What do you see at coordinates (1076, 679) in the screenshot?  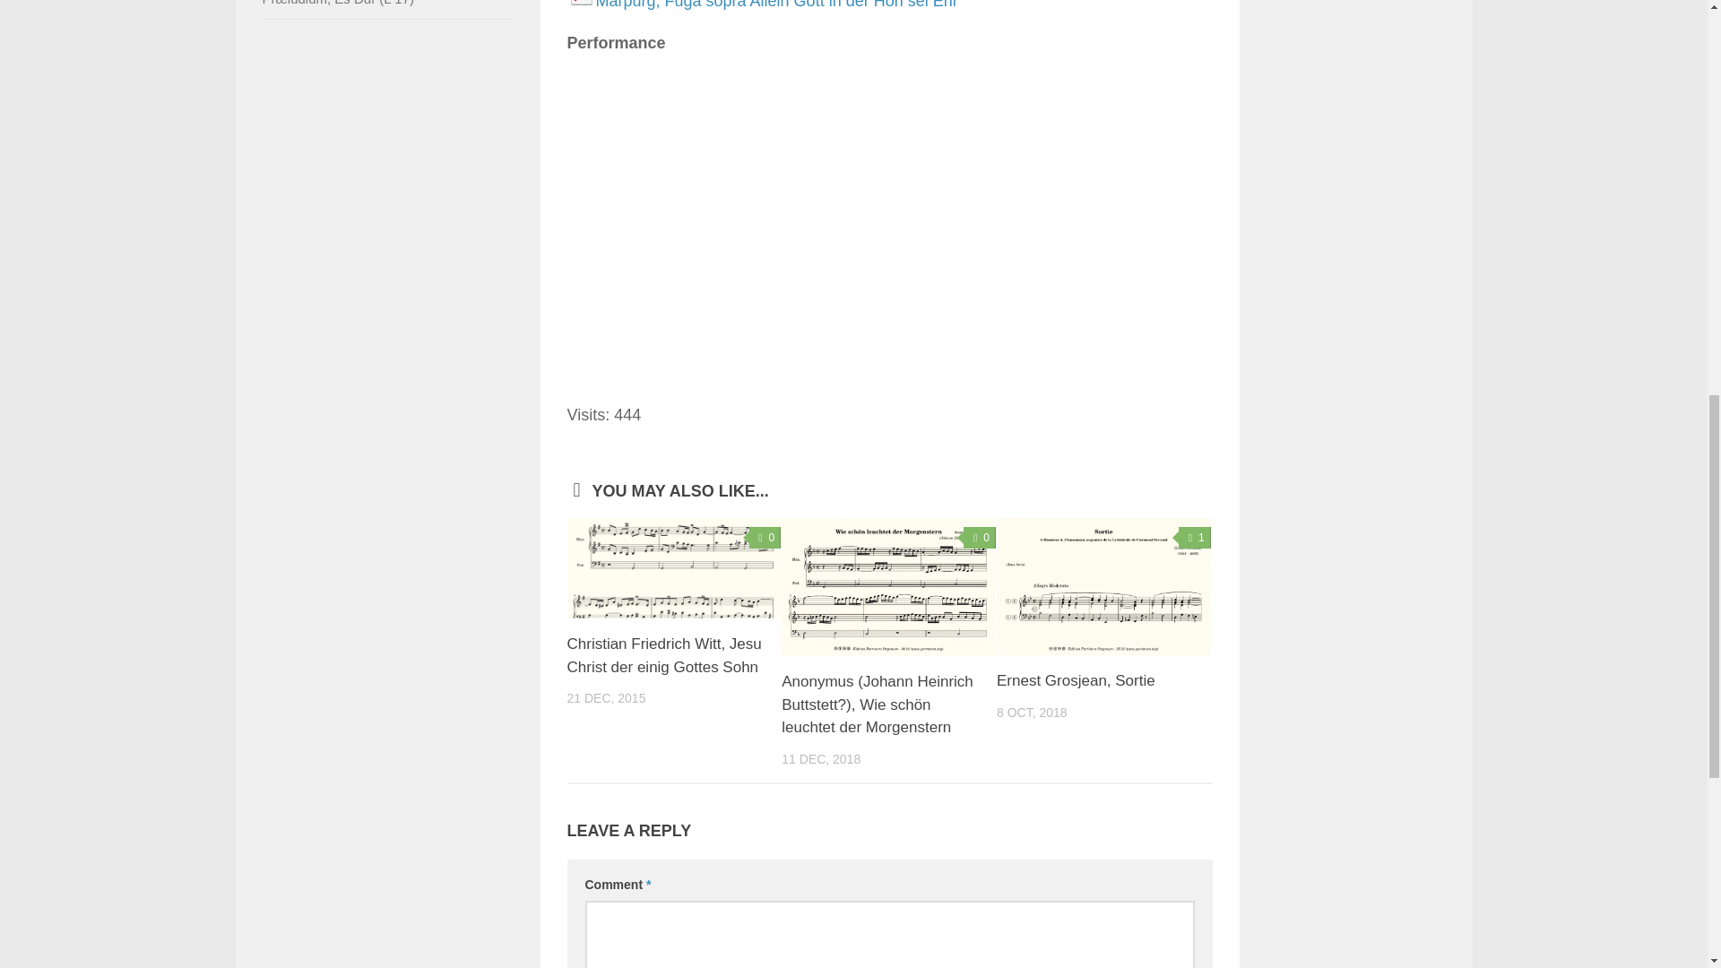 I see `Ernest Grosjean, Sortie` at bounding box center [1076, 679].